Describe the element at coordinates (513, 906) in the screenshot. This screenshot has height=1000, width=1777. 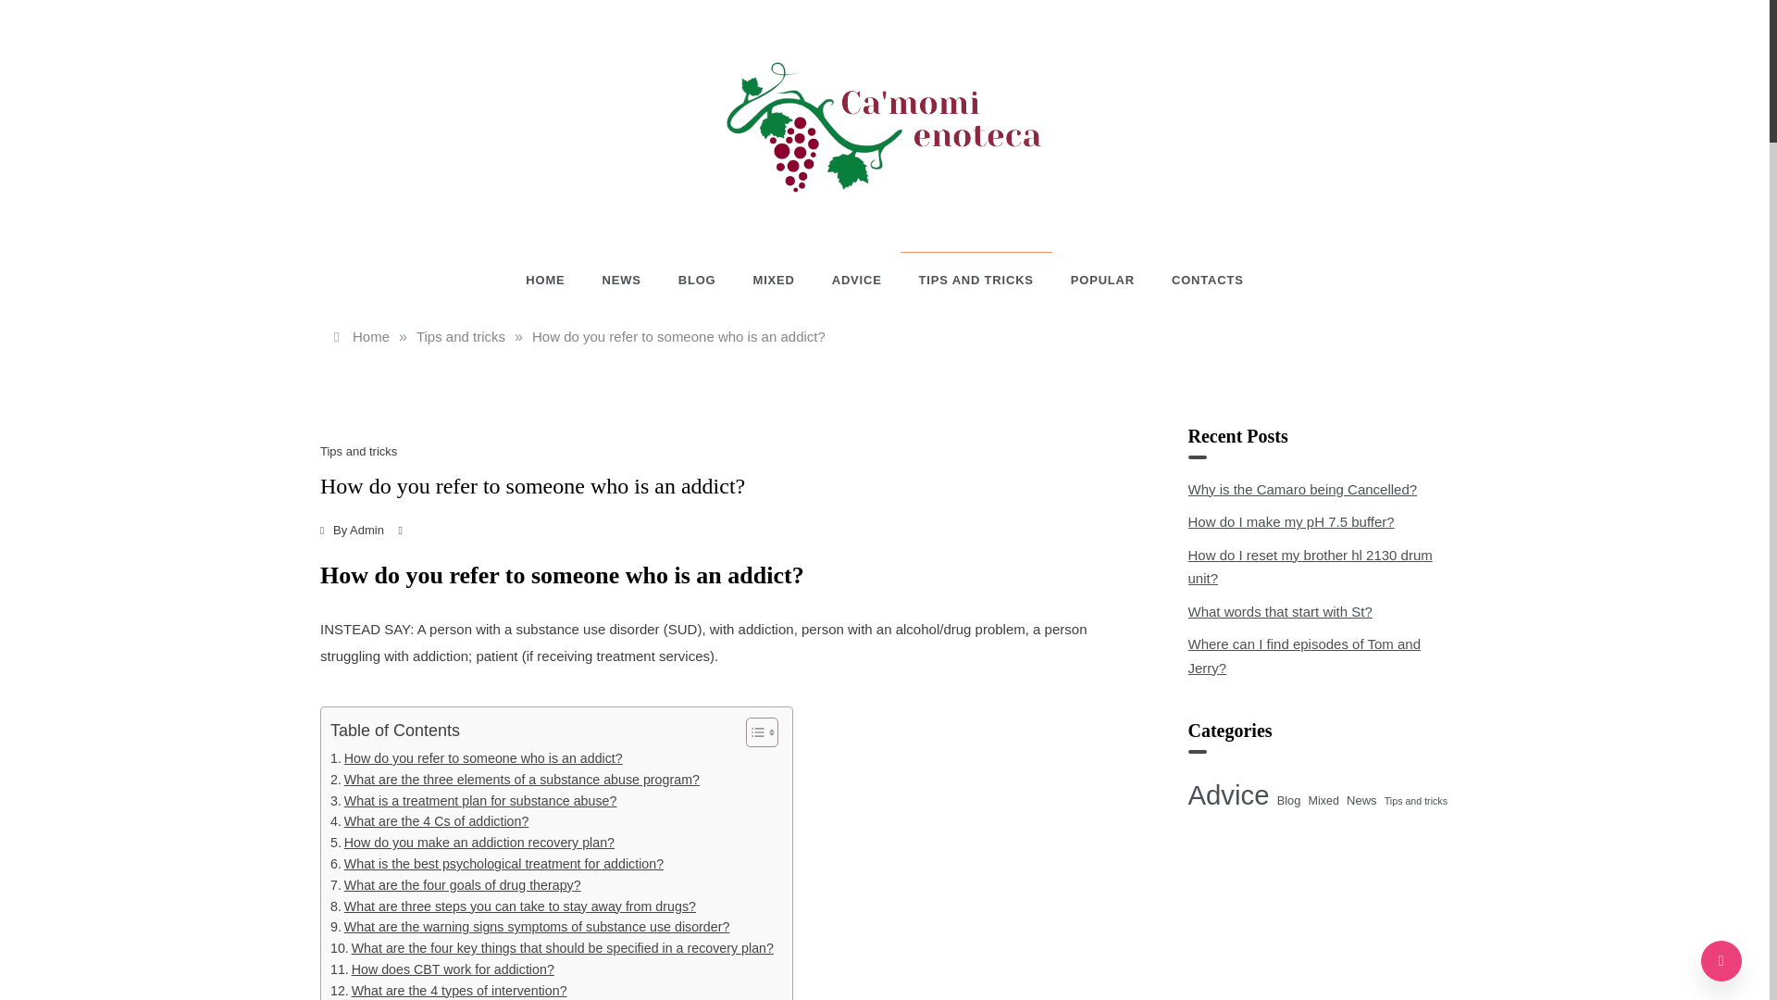
I see `What are three steps you can take to stay away from drugs?` at that location.